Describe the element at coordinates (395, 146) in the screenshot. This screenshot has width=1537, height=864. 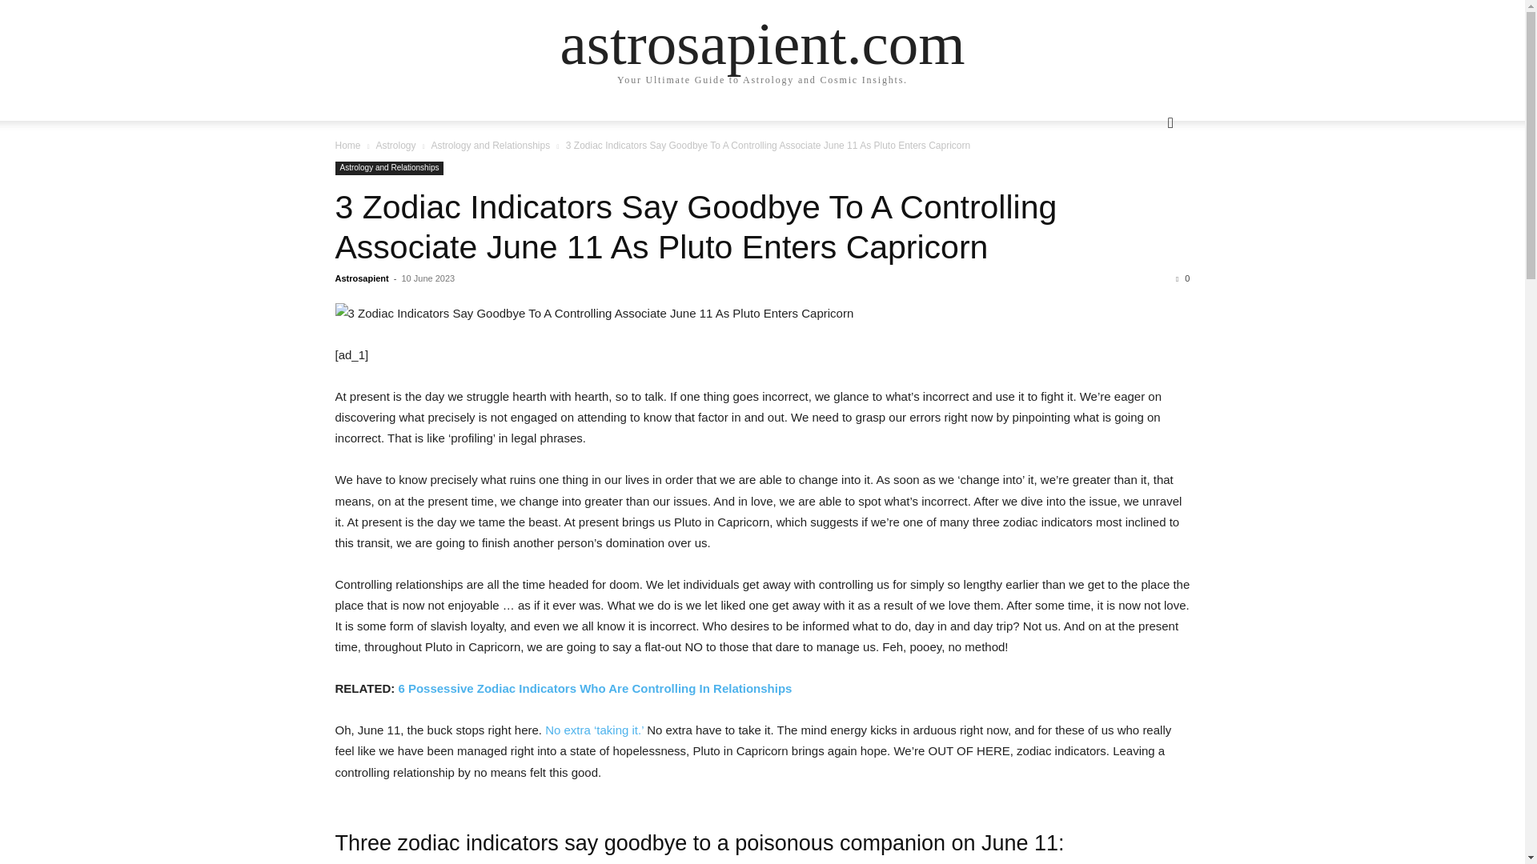
I see `View all posts in Astrology` at that location.